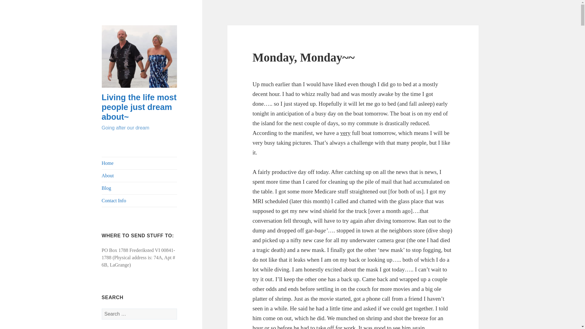 Image resolution: width=585 pixels, height=329 pixels. What do you see at coordinates (140, 201) in the screenshot?
I see `Contact Info` at bounding box center [140, 201].